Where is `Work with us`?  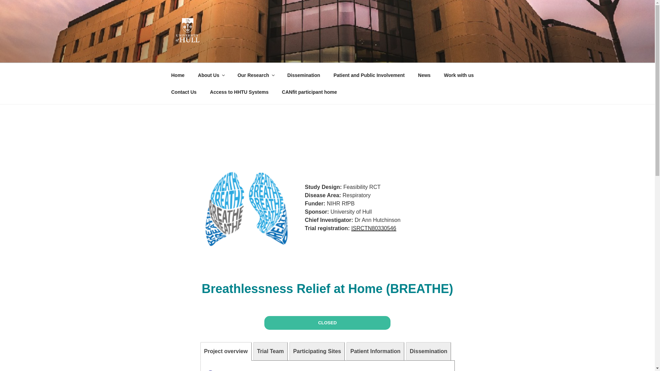 Work with us is located at coordinates (459, 75).